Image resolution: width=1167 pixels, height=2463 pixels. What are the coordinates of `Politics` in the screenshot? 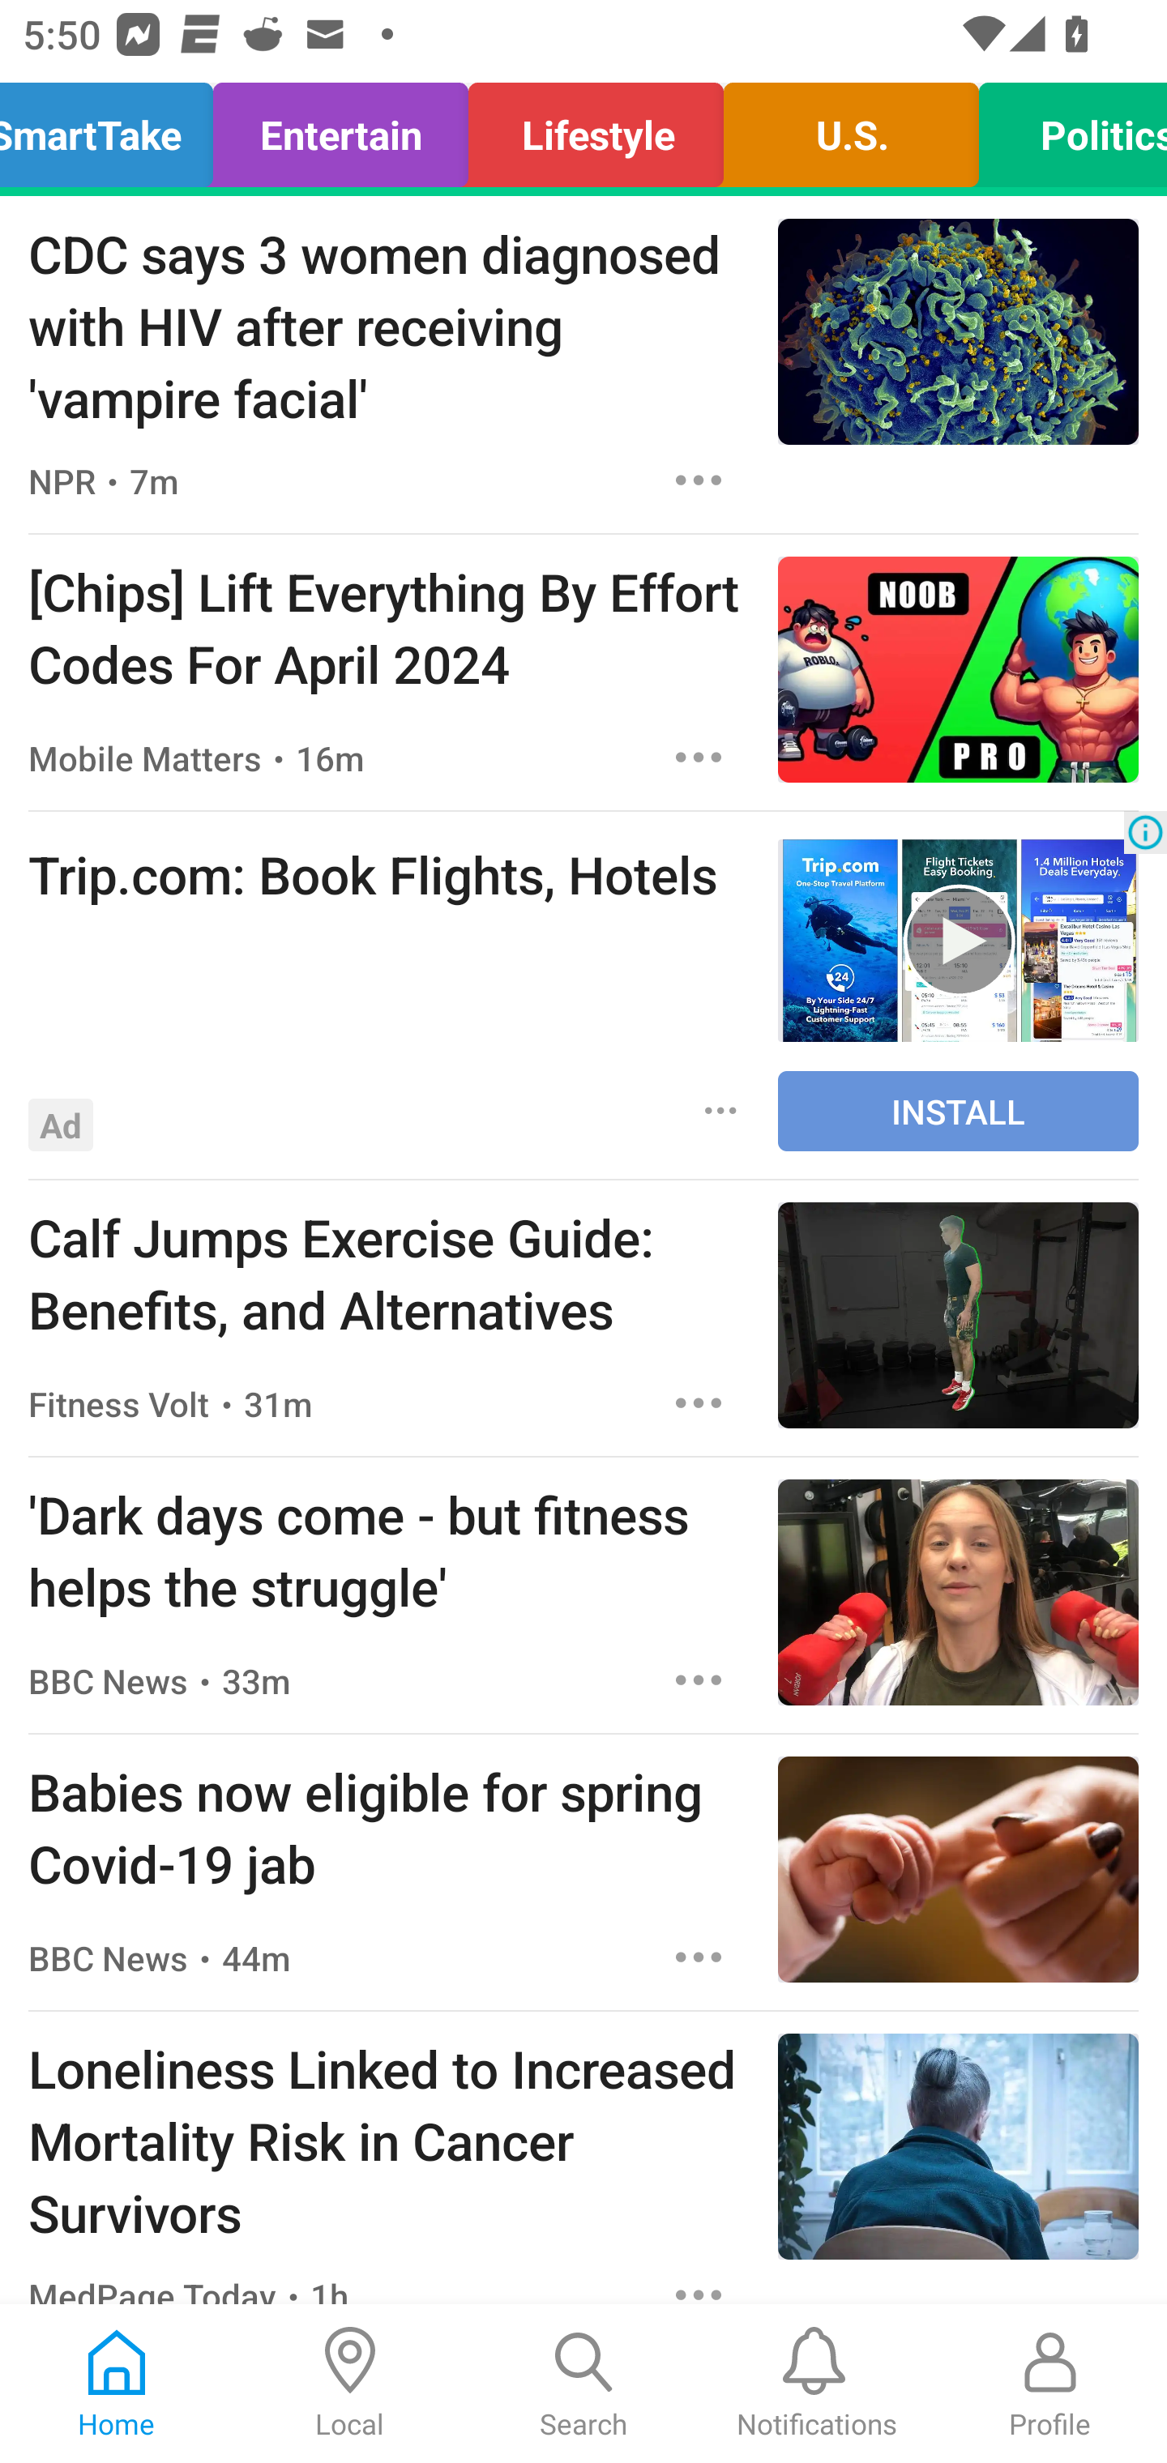 It's located at (1064, 128).